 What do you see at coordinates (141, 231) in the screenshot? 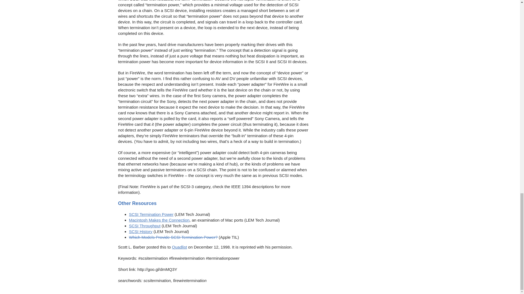
I see `SCSI History` at bounding box center [141, 231].